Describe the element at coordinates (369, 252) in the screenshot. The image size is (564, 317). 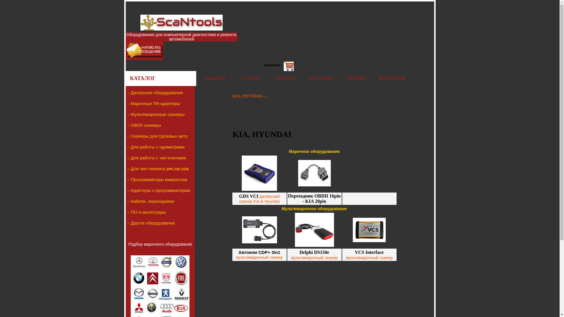
I see `VCS Interface` at that location.